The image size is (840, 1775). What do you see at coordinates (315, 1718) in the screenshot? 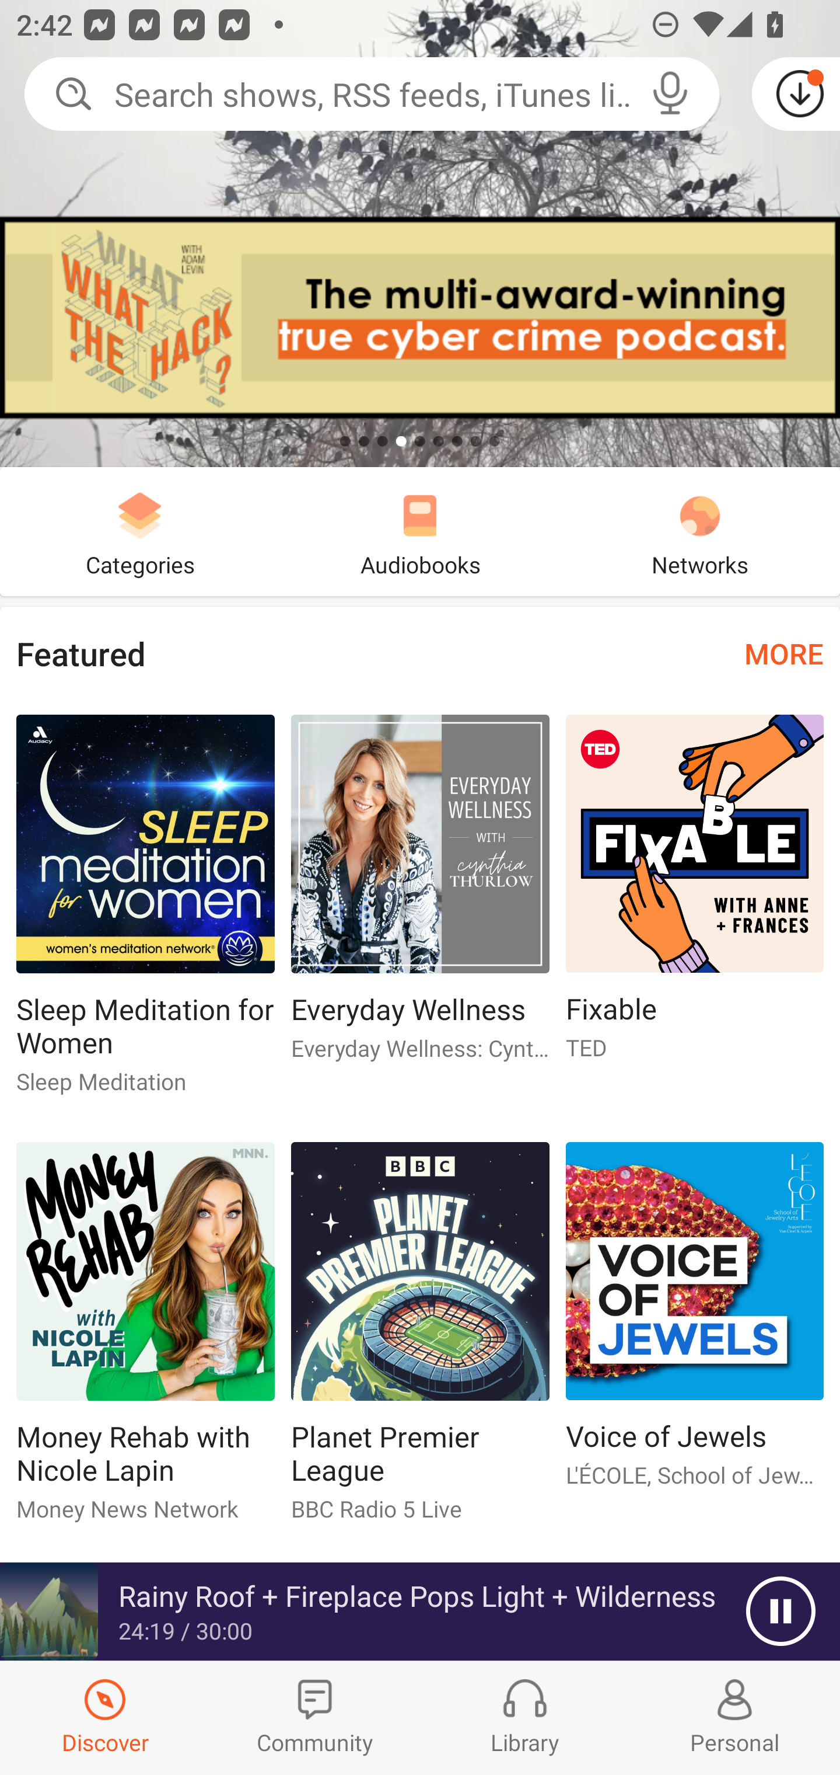
I see `Community` at bounding box center [315, 1718].